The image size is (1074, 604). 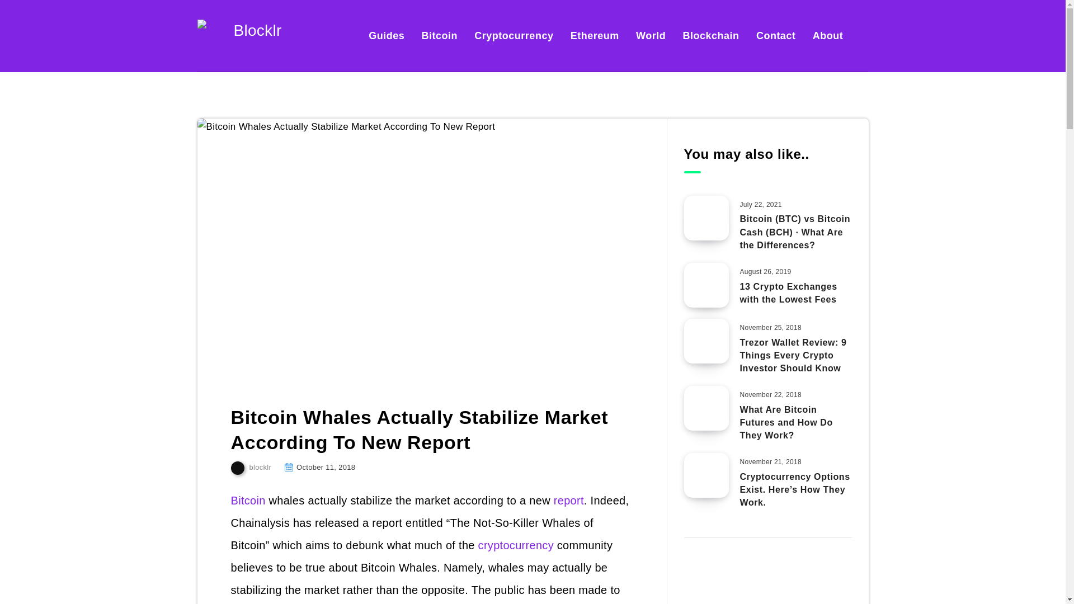 What do you see at coordinates (207, 95) in the screenshot?
I see `Home` at bounding box center [207, 95].